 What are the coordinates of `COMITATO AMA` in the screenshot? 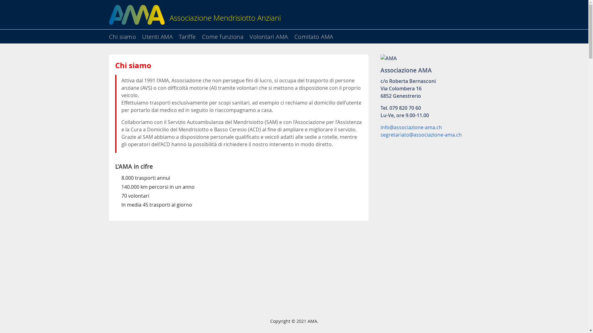 It's located at (551, 121).